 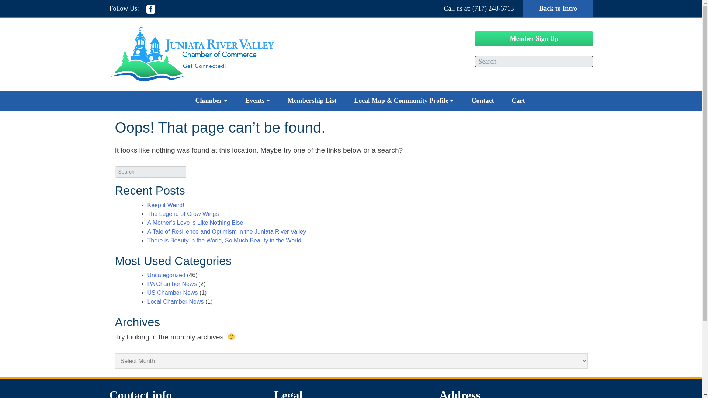 I want to click on Cart, so click(x=518, y=100).